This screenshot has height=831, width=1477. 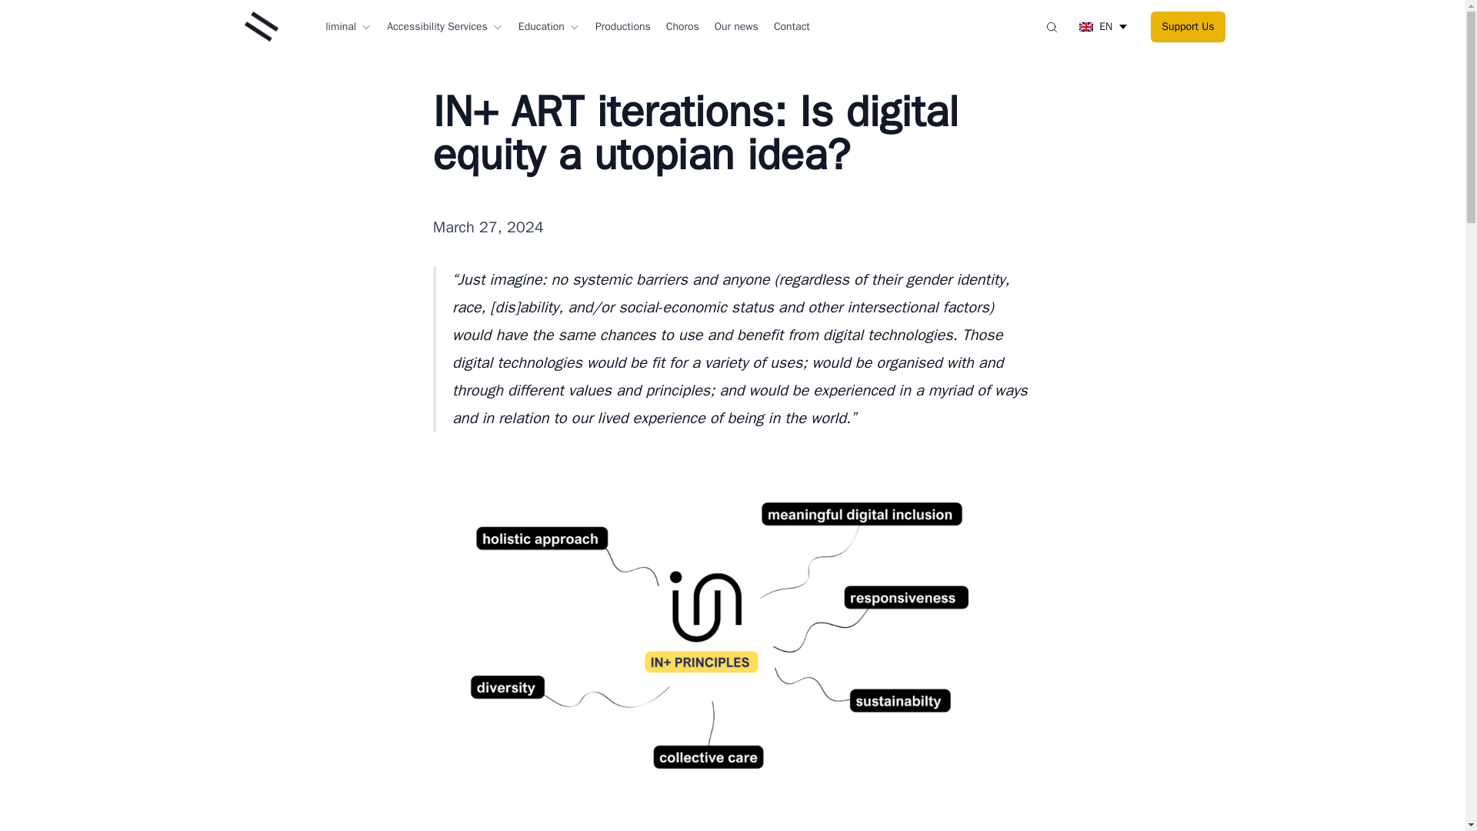 What do you see at coordinates (623, 26) in the screenshot?
I see `Productions` at bounding box center [623, 26].